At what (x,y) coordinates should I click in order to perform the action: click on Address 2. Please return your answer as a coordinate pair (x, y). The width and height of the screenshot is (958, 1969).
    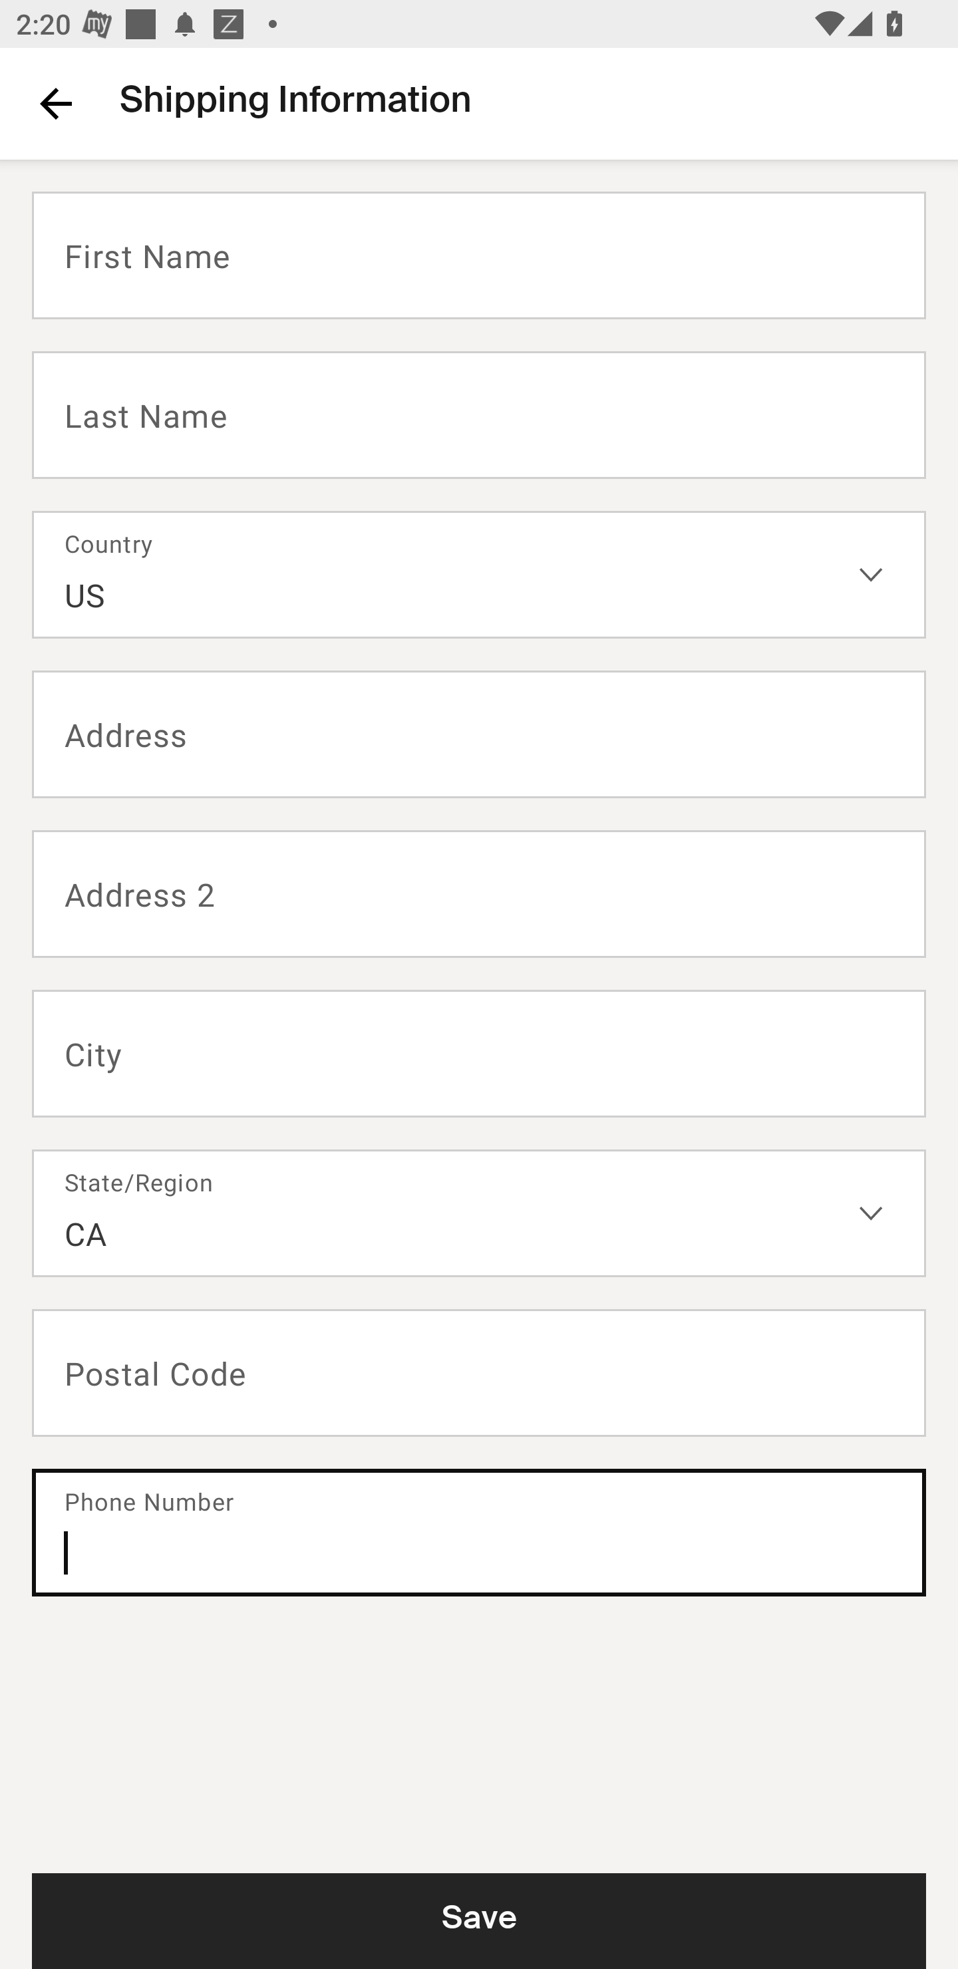
    Looking at the image, I should click on (479, 894).